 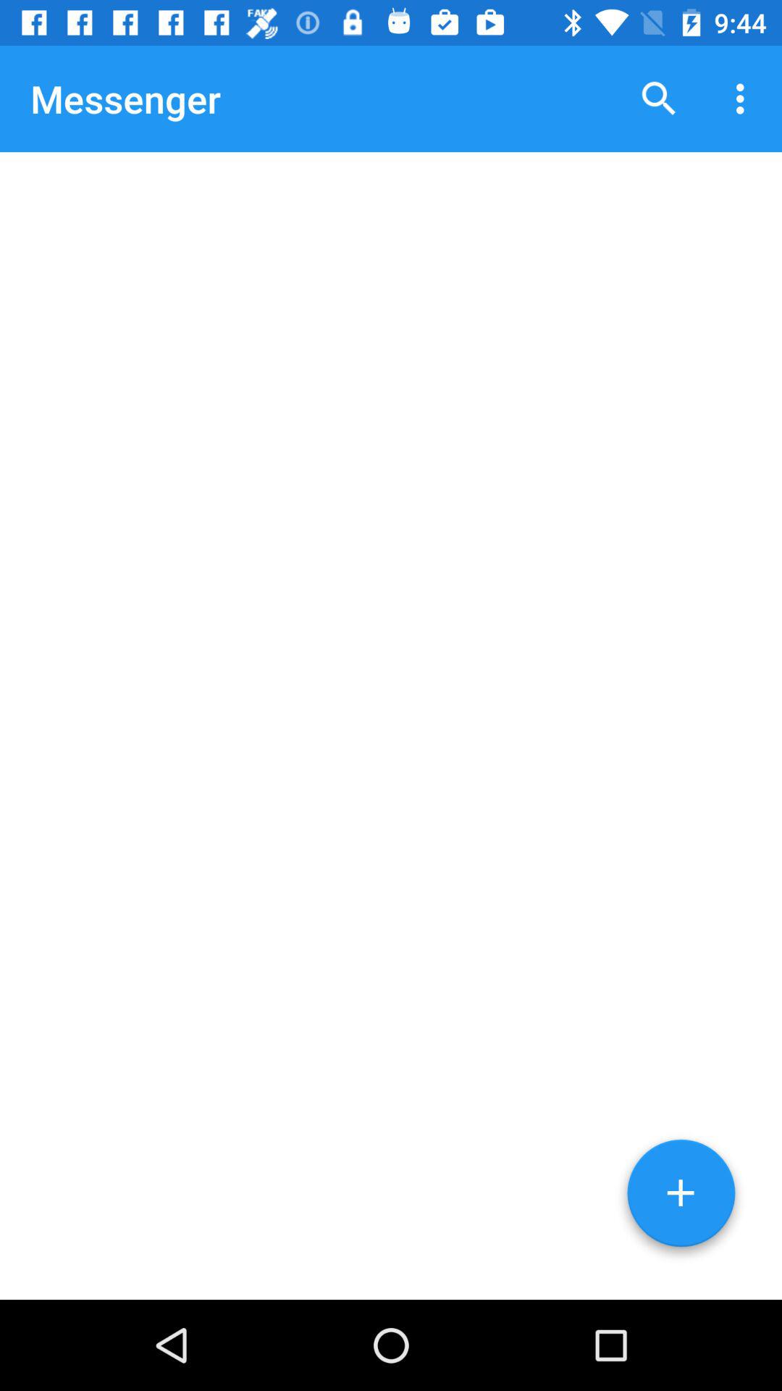 What do you see at coordinates (681, 1198) in the screenshot?
I see `start a new conversation` at bounding box center [681, 1198].